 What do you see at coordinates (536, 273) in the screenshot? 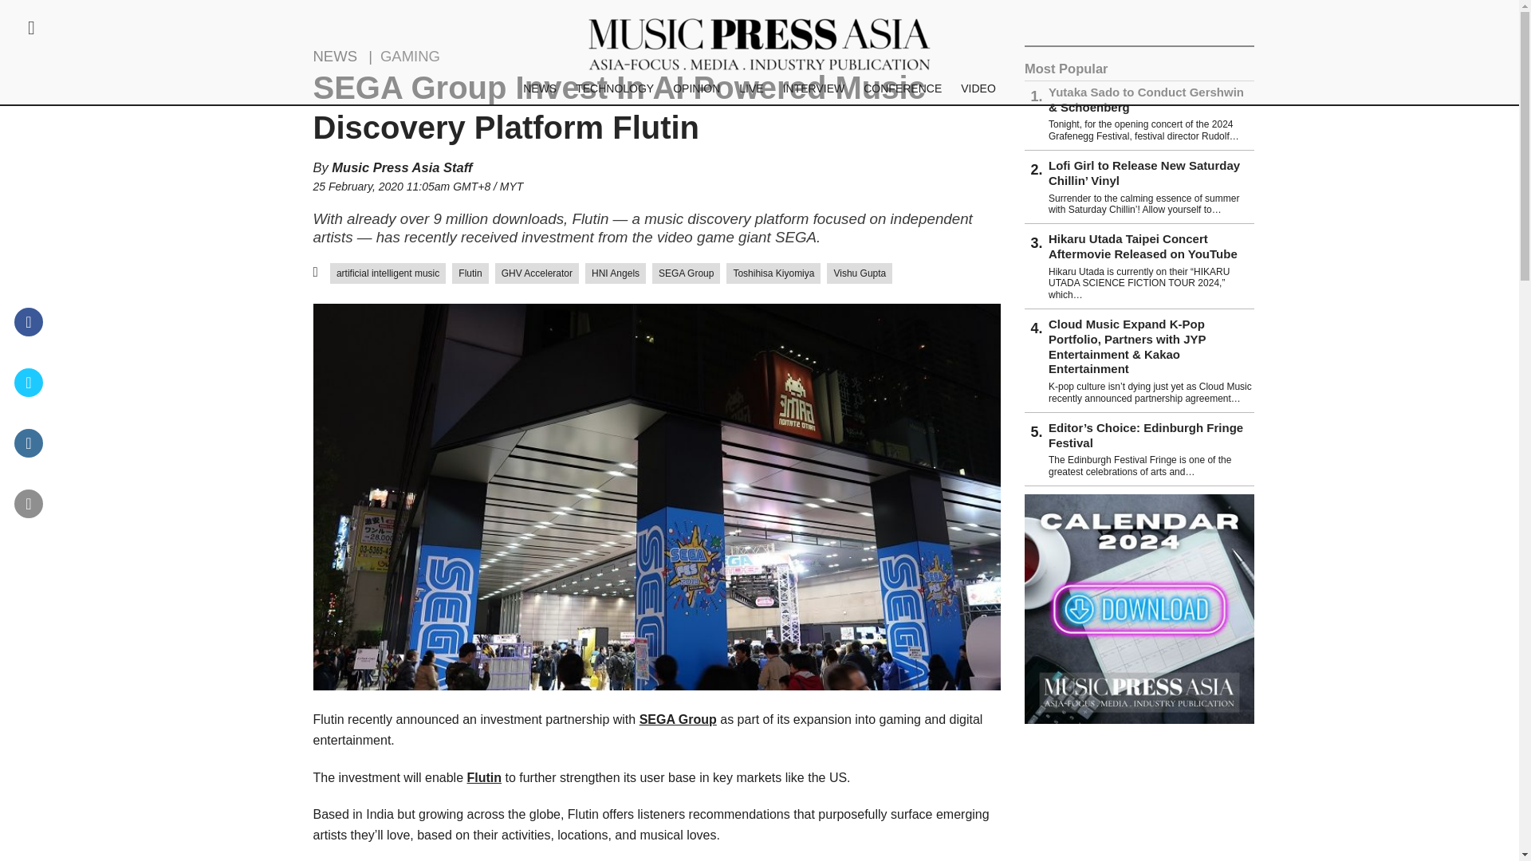
I see `GHV Accelerator` at bounding box center [536, 273].